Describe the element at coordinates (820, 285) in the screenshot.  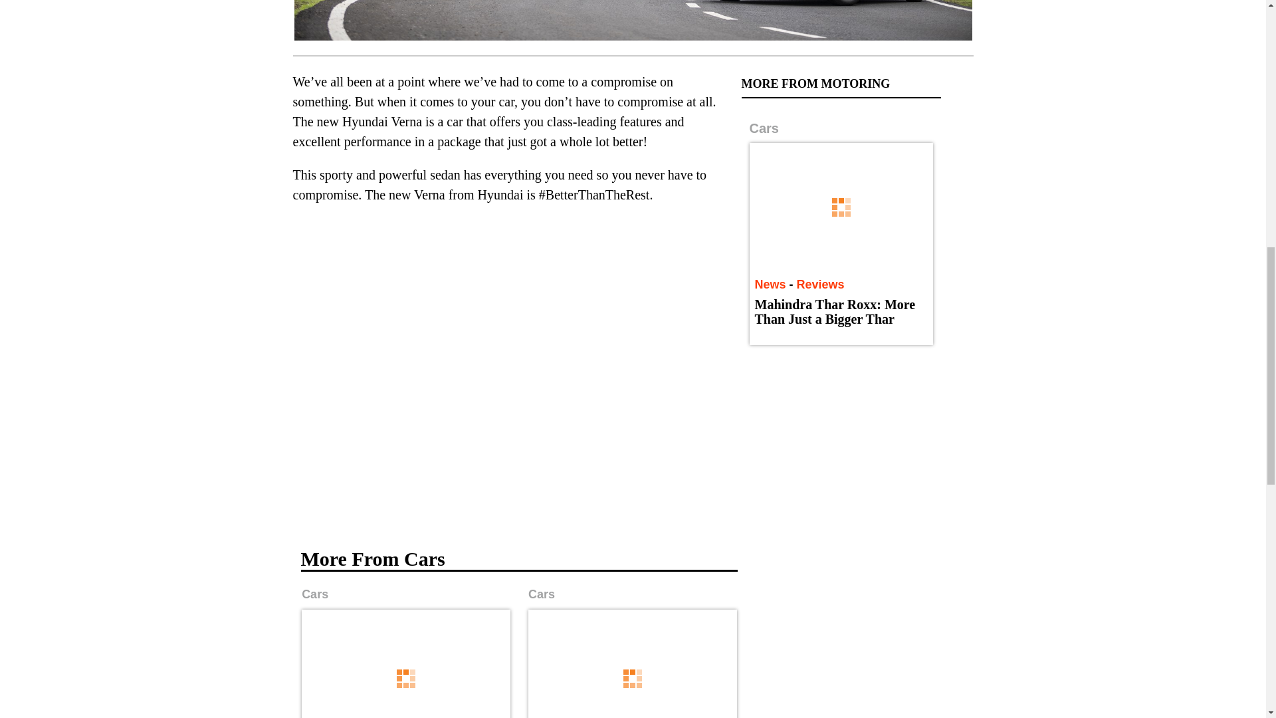
I see `Reviews` at that location.